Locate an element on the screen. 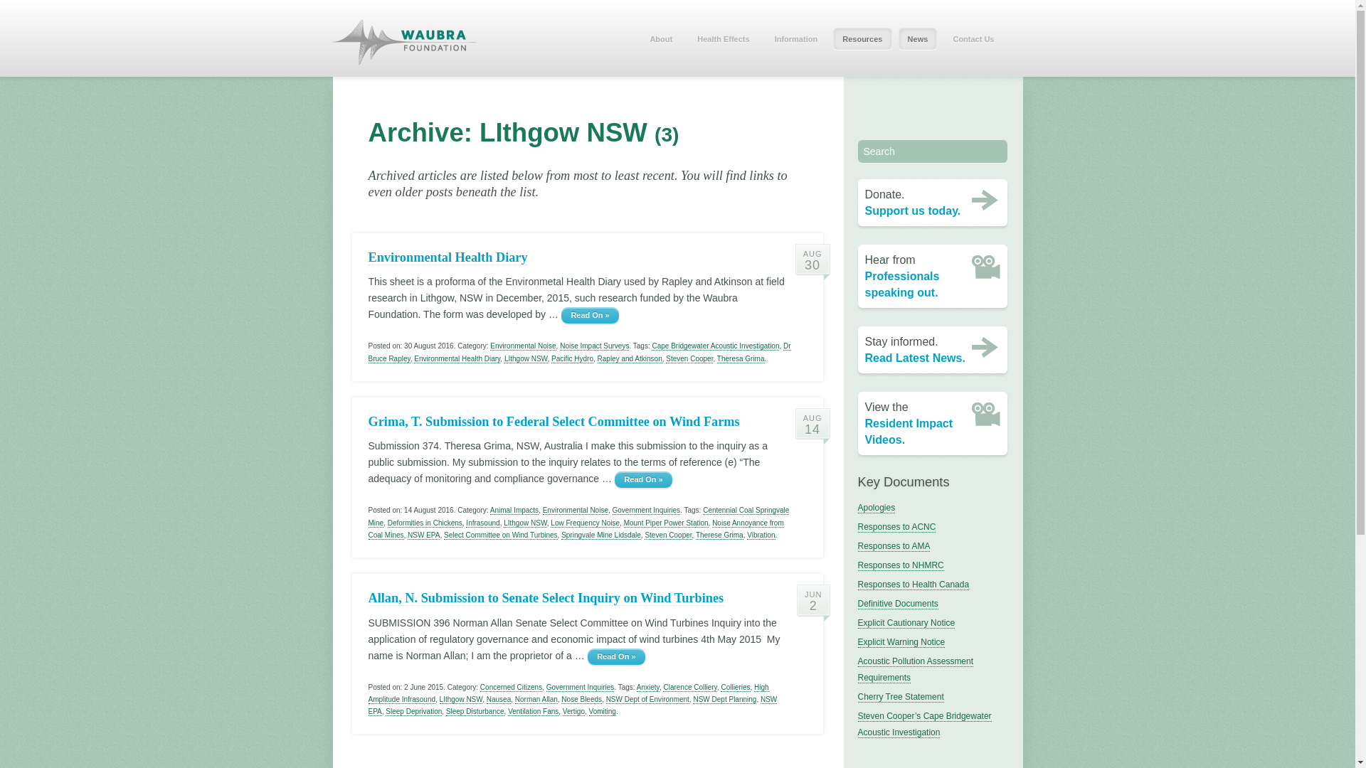 The width and height of the screenshot is (1366, 768). Contact Us is located at coordinates (973, 38).